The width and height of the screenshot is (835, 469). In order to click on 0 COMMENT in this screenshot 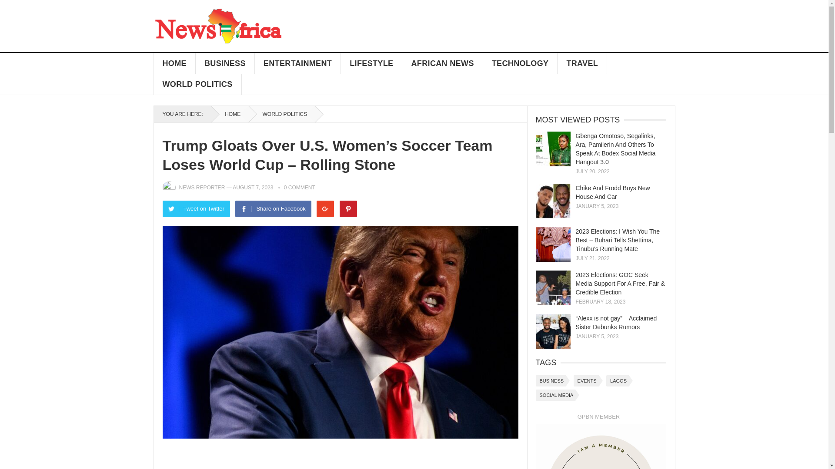, I will do `click(299, 188)`.